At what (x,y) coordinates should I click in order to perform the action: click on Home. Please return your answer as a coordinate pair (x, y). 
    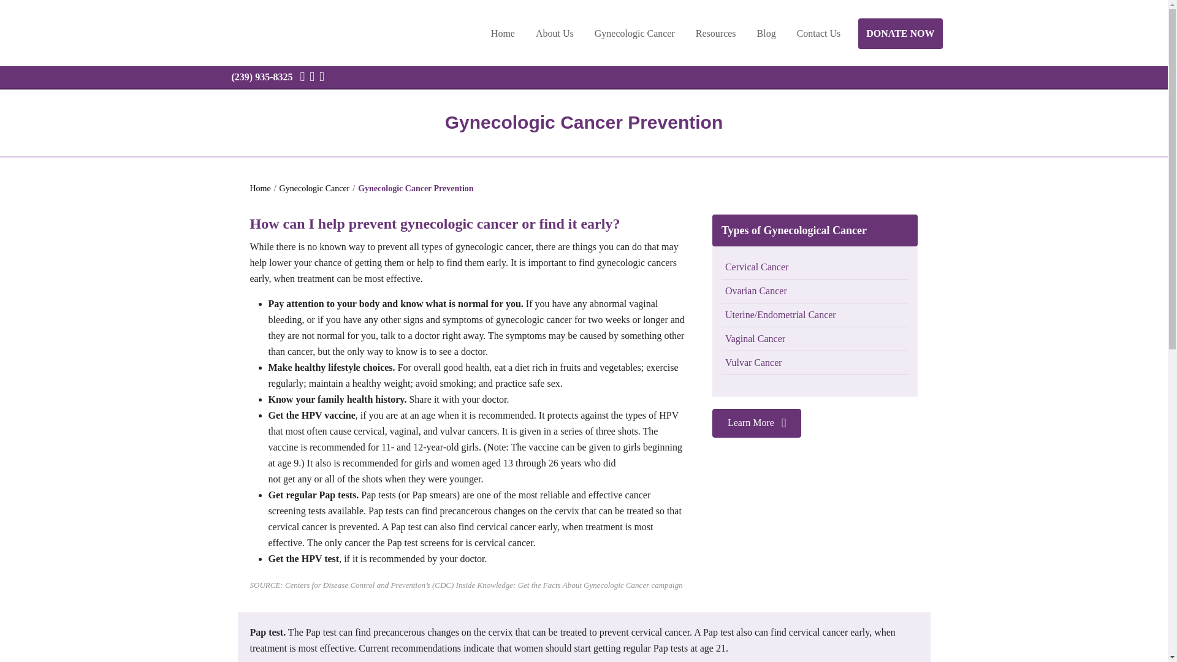
    Looking at the image, I should click on (503, 33).